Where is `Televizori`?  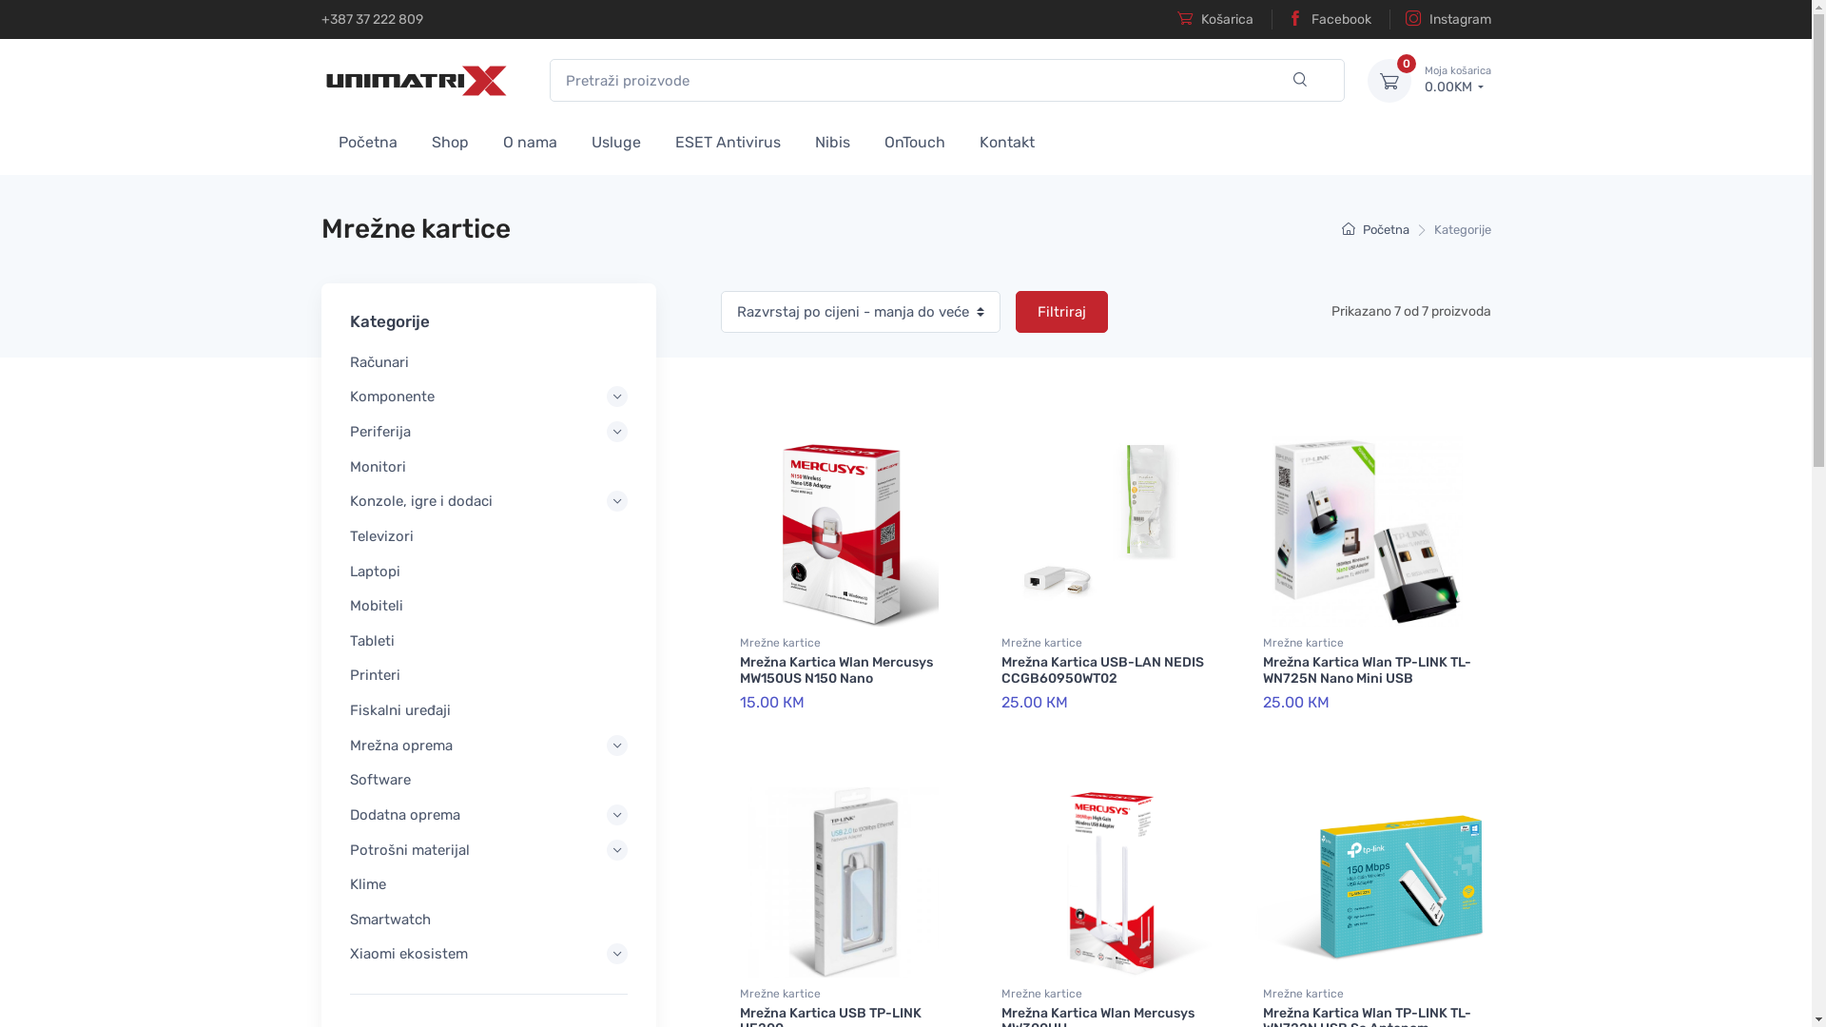 Televizori is located at coordinates (489, 536).